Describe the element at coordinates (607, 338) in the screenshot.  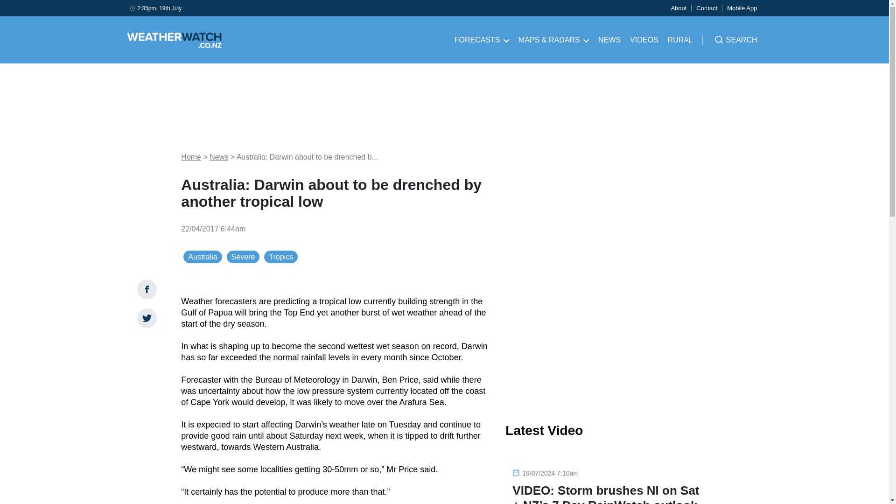
I see `3rd party ad content` at that location.